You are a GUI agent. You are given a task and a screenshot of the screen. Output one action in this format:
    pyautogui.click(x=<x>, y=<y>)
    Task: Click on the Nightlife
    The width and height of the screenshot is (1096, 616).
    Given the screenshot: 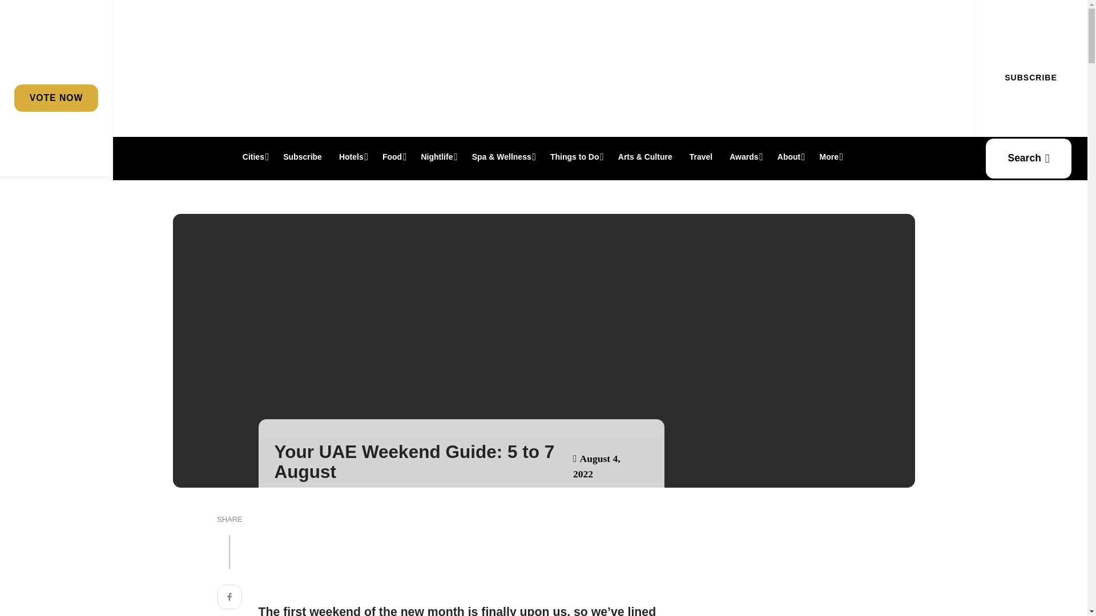 What is the action you would take?
    pyautogui.click(x=437, y=156)
    